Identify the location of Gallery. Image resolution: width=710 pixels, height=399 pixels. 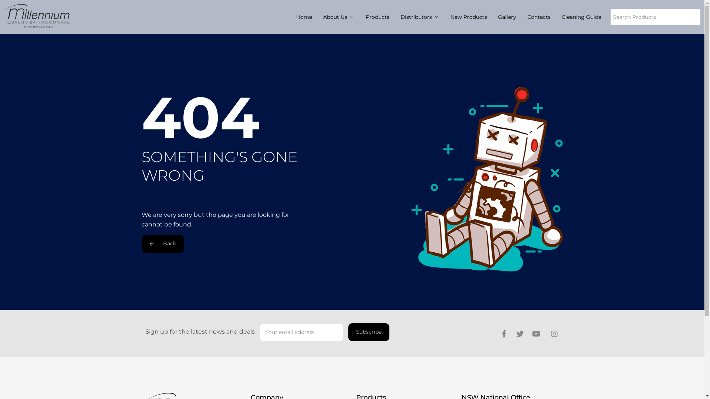
(507, 17).